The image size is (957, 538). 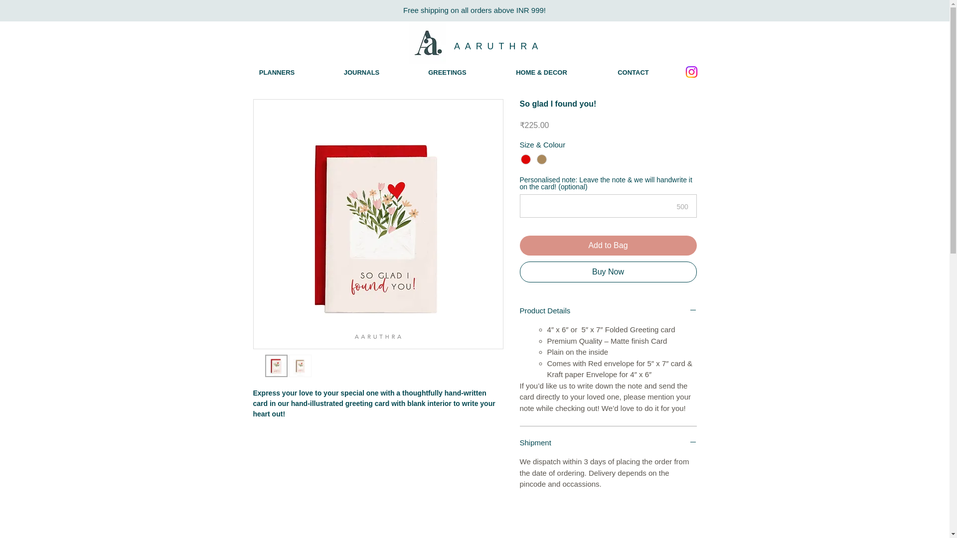 I want to click on Shipment, so click(x=608, y=443).